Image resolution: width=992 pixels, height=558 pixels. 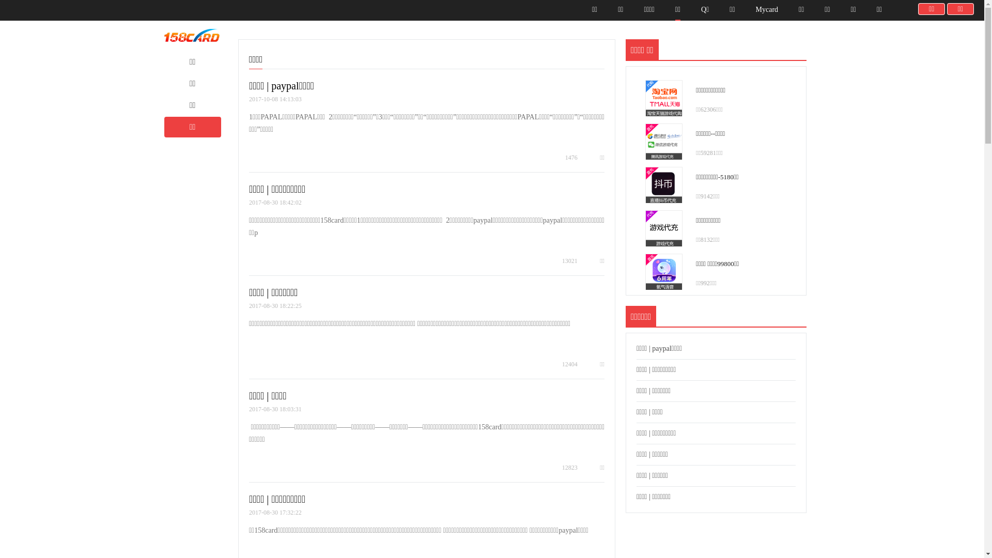 What do you see at coordinates (565, 261) in the screenshot?
I see `13021` at bounding box center [565, 261].